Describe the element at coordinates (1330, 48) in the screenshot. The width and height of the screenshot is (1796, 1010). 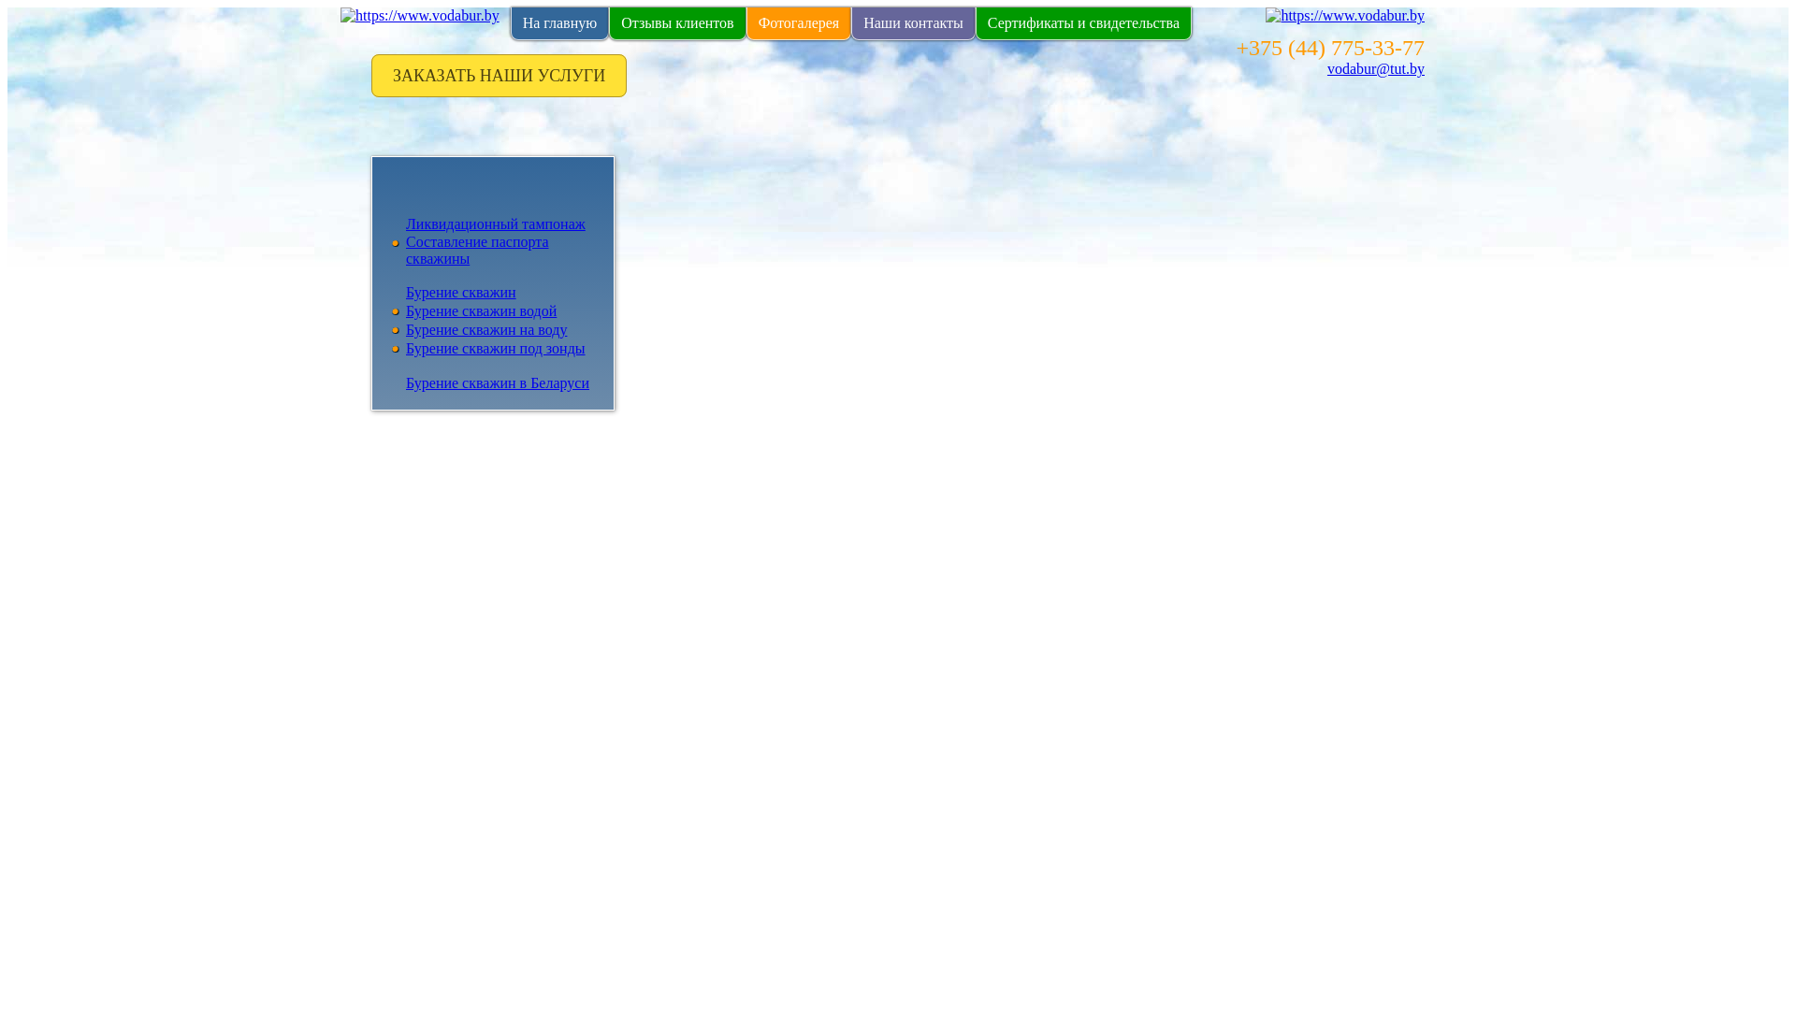
I see `+375 (44) 775-33-77` at that location.